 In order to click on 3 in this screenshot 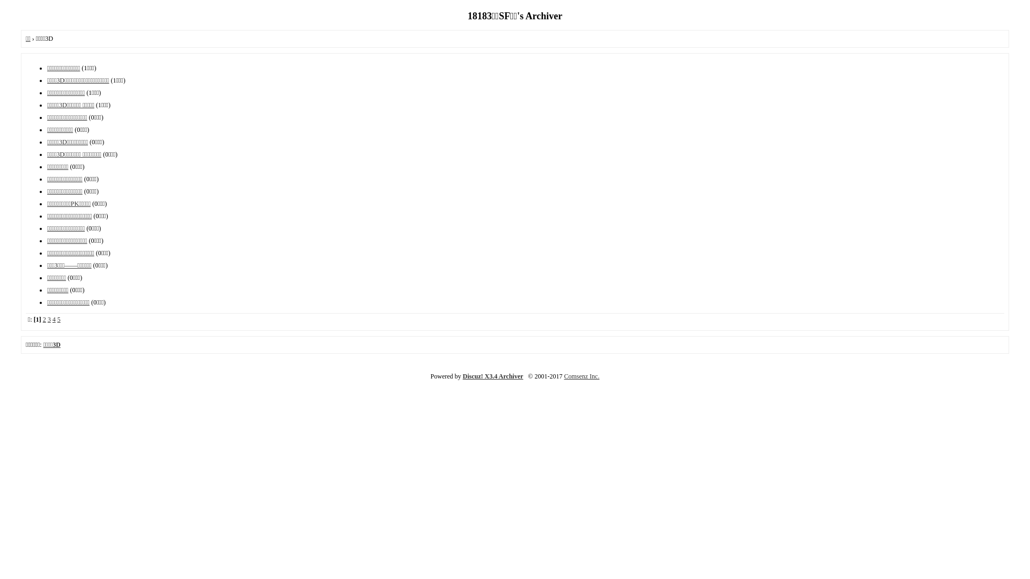, I will do `click(49, 320)`.